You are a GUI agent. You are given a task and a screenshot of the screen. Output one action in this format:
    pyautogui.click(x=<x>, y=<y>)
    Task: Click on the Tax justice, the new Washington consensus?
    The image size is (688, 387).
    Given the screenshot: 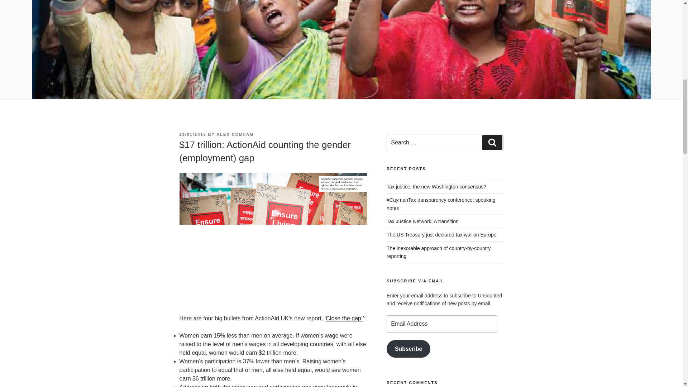 What is the action you would take?
    pyautogui.click(x=436, y=187)
    